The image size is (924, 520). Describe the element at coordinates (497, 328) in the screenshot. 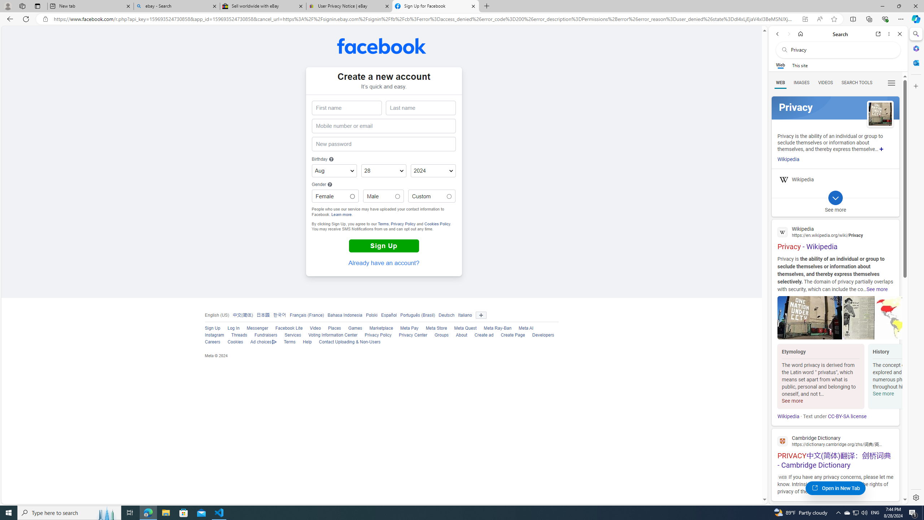

I see `Meta Ray-Ban` at that location.